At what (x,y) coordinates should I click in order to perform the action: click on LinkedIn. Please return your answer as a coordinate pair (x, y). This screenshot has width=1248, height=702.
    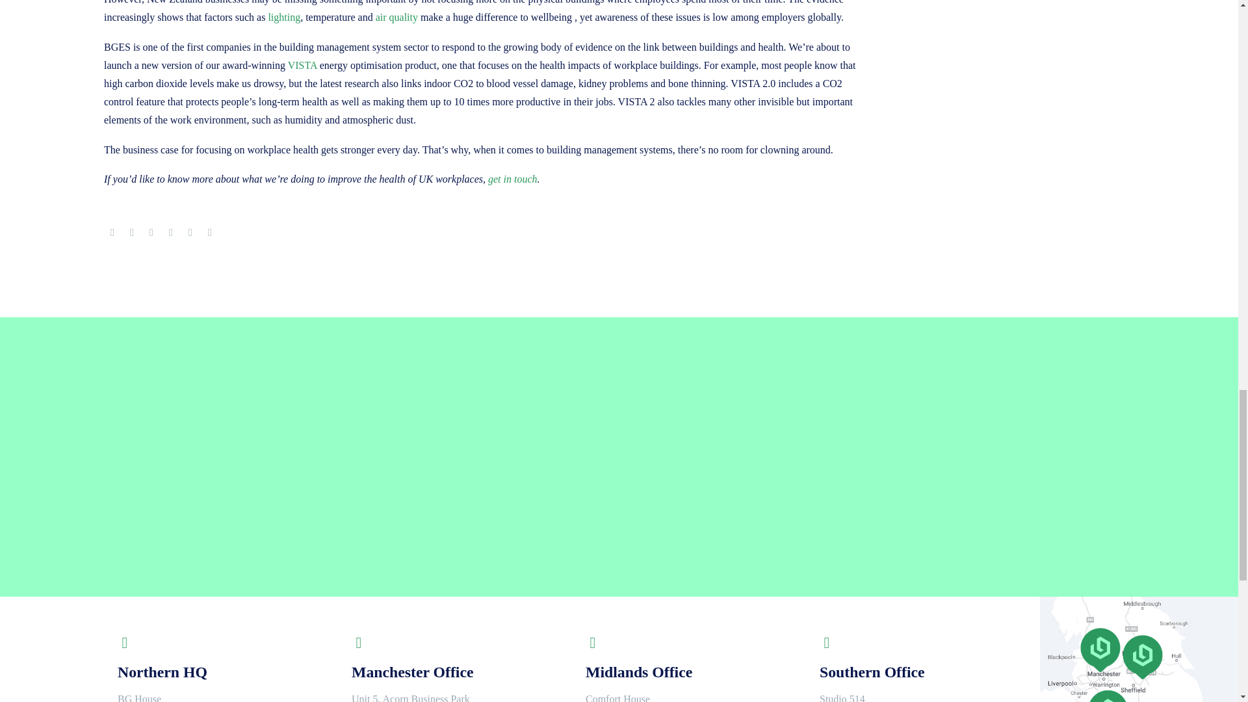
    Looking at the image, I should click on (190, 233).